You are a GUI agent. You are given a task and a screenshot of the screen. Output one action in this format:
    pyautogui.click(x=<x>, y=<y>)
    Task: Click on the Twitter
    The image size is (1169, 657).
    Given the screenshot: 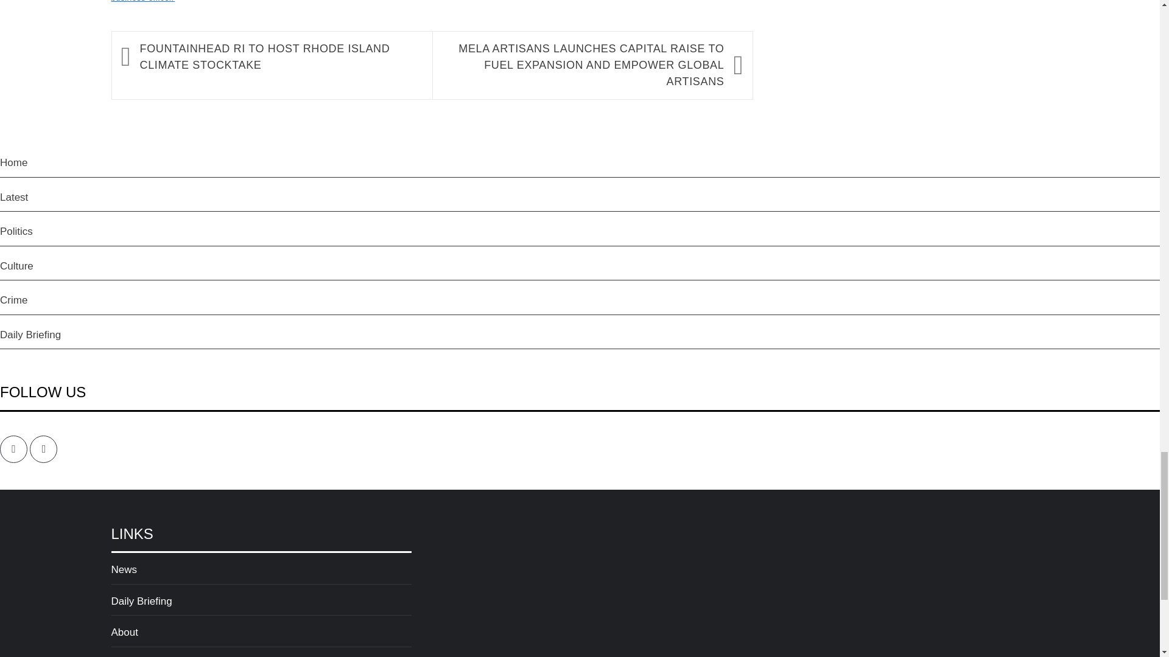 What is the action you would take?
    pyautogui.click(x=44, y=449)
    